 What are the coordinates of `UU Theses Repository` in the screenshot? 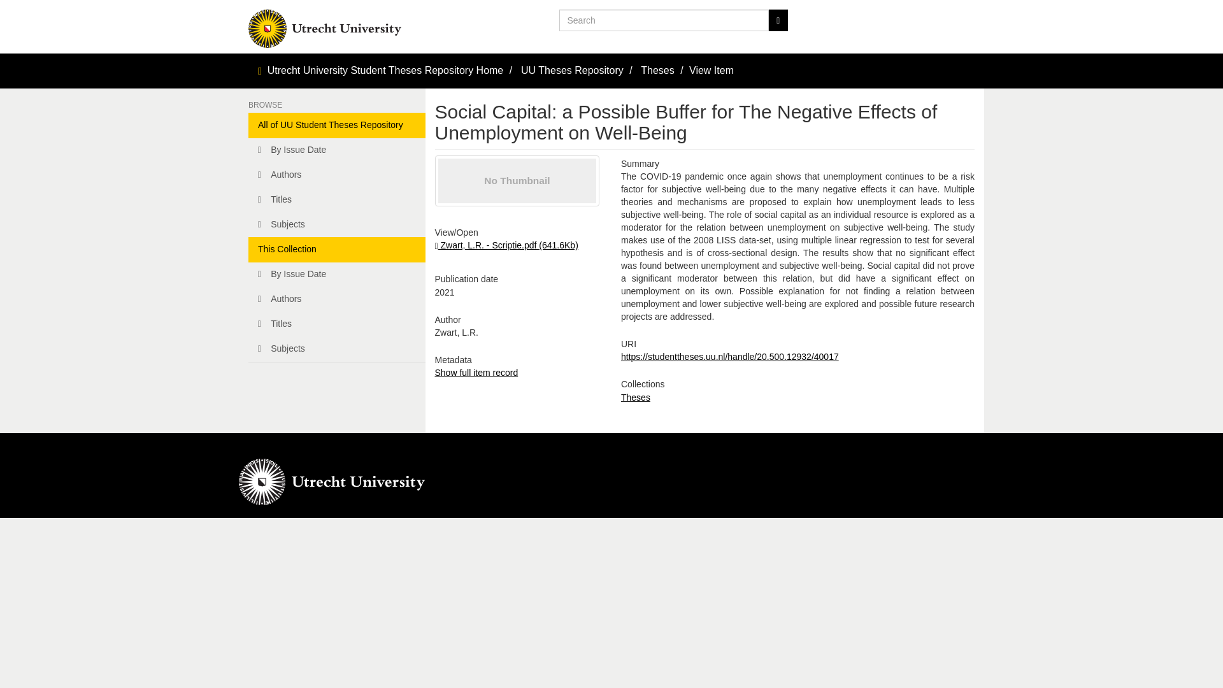 It's located at (572, 70).